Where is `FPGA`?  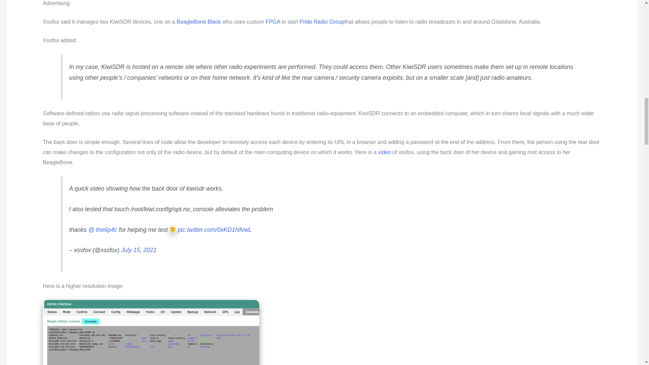 FPGA is located at coordinates (273, 22).